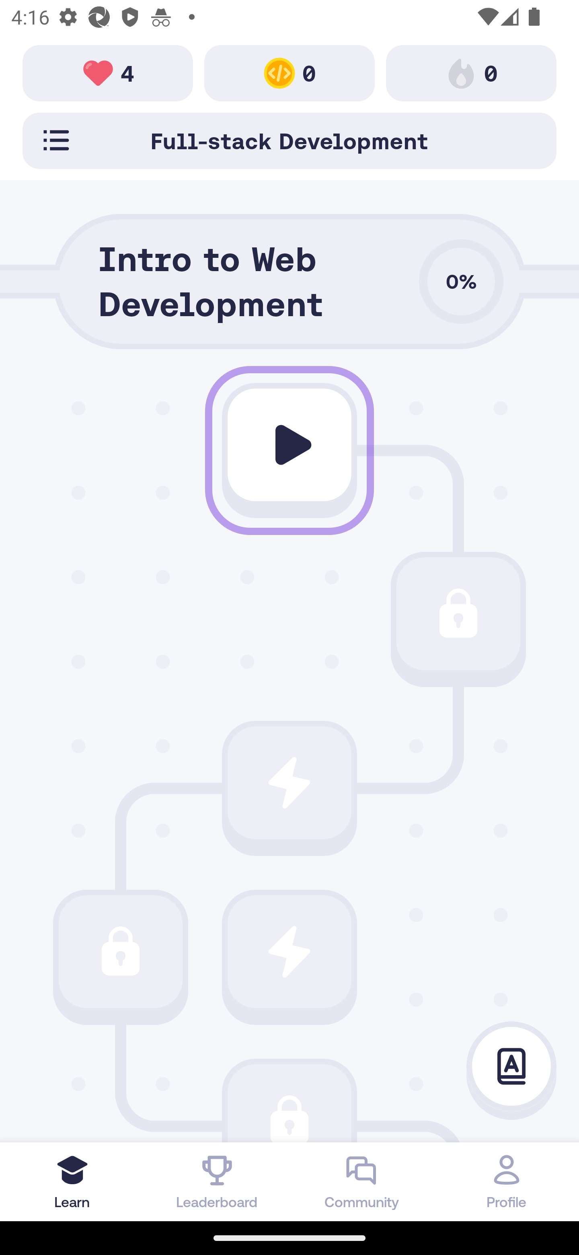  I want to click on Path Icon, so click(289, 951).